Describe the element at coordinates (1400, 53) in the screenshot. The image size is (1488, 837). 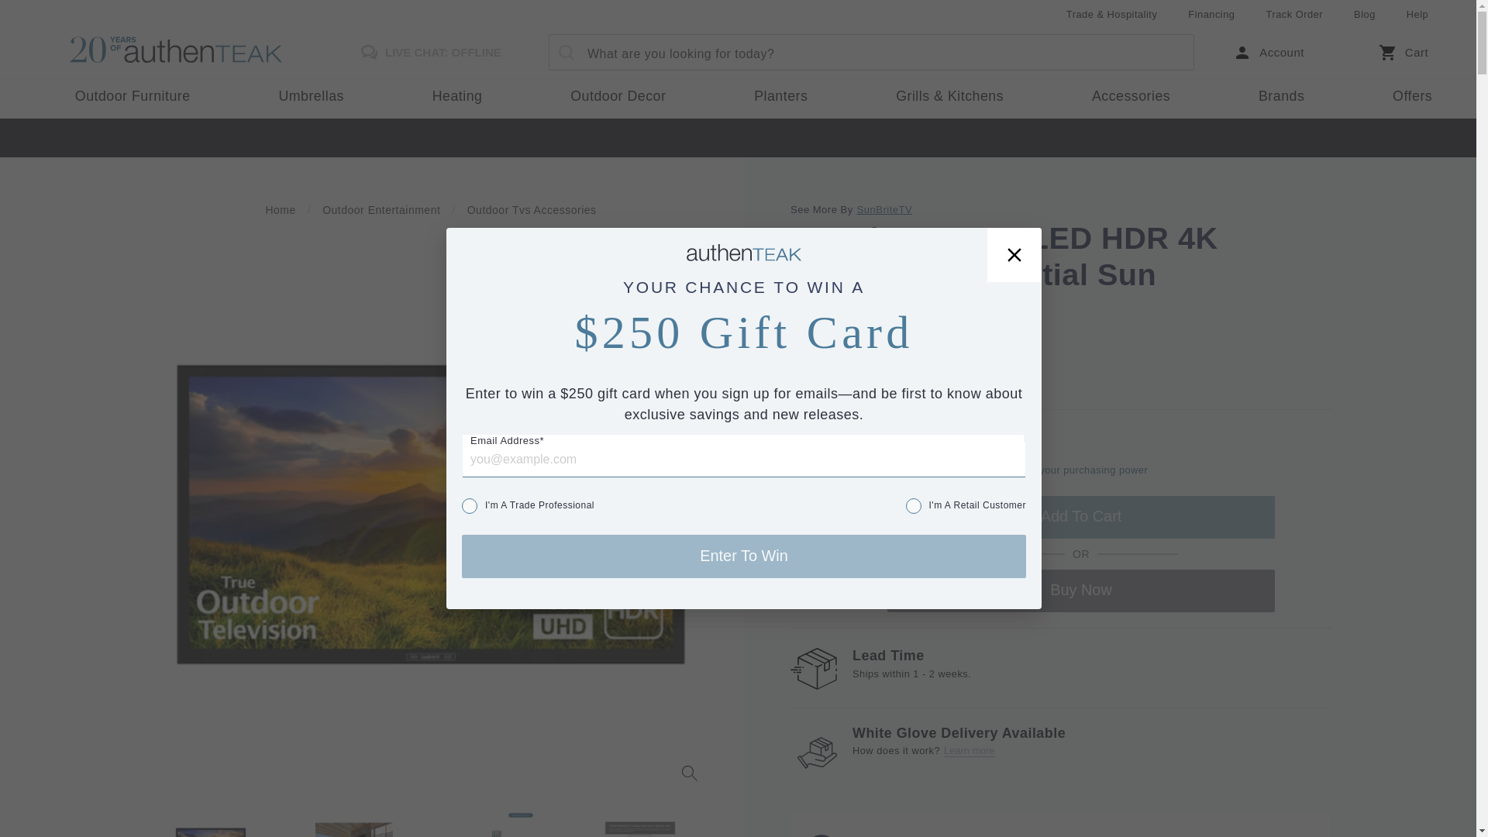
I see `Cart` at that location.